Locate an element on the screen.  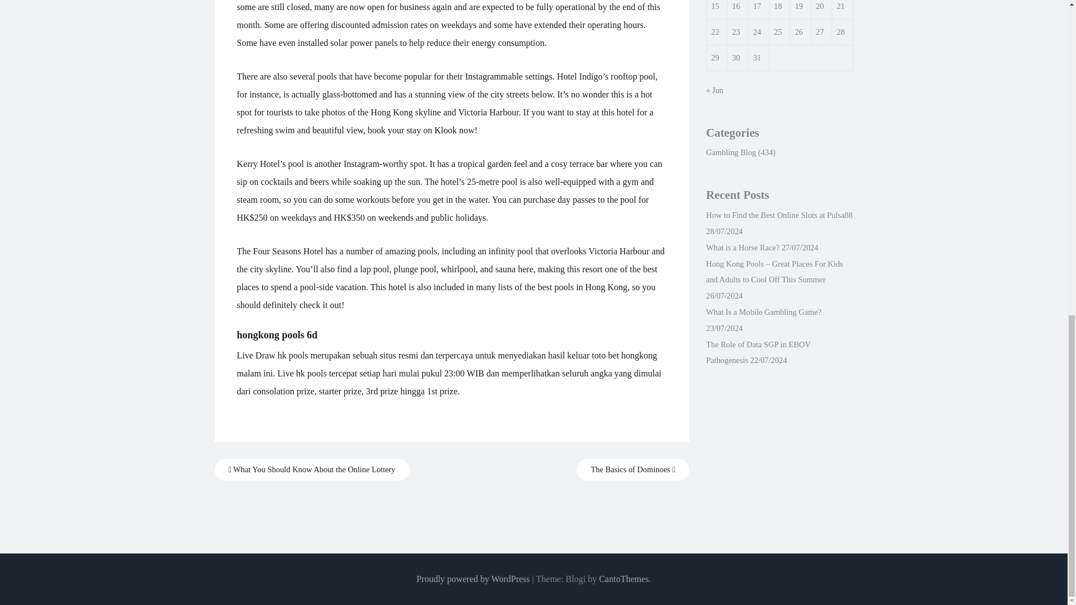
What You Should Know About the Online Lottery is located at coordinates (312, 469).